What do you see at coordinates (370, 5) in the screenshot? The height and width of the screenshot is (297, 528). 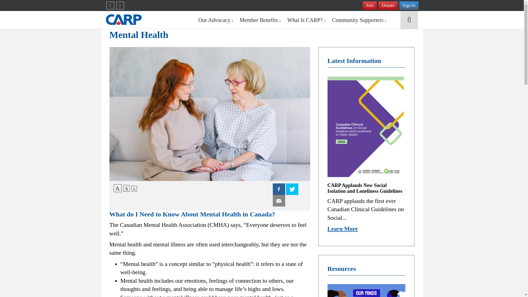 I see `Join` at bounding box center [370, 5].